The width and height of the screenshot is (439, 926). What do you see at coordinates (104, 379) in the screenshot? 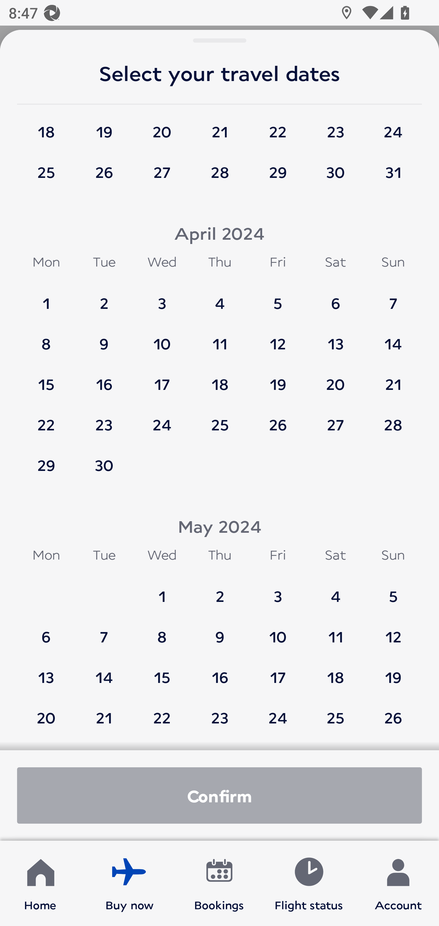
I see `16` at bounding box center [104, 379].